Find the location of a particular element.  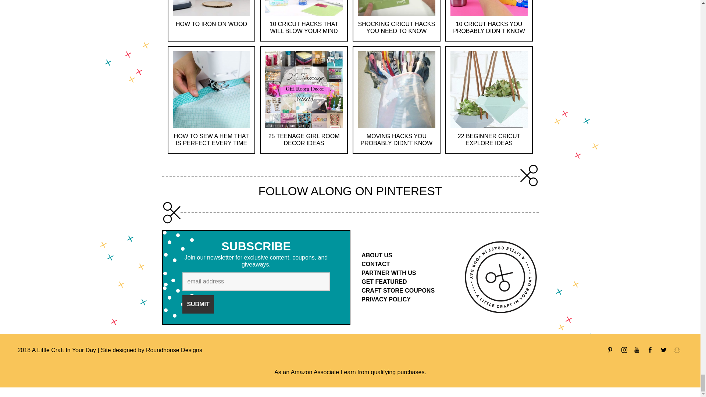

alciyd-stamp is located at coordinates (501, 278).